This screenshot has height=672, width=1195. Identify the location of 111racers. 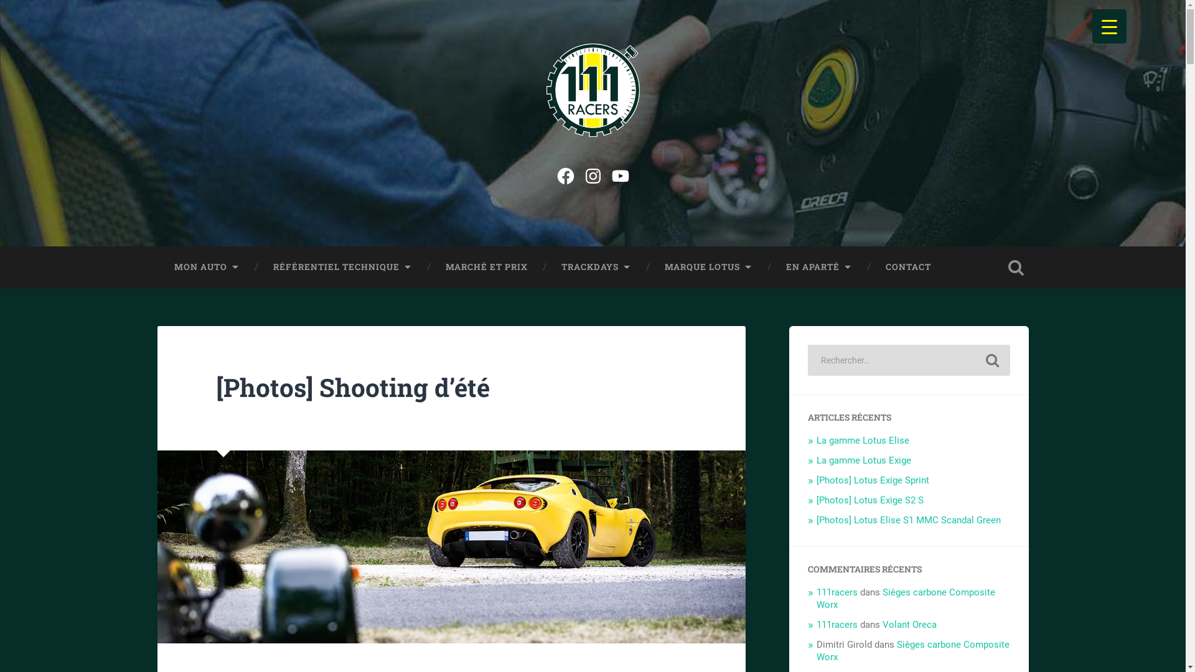
(837, 592).